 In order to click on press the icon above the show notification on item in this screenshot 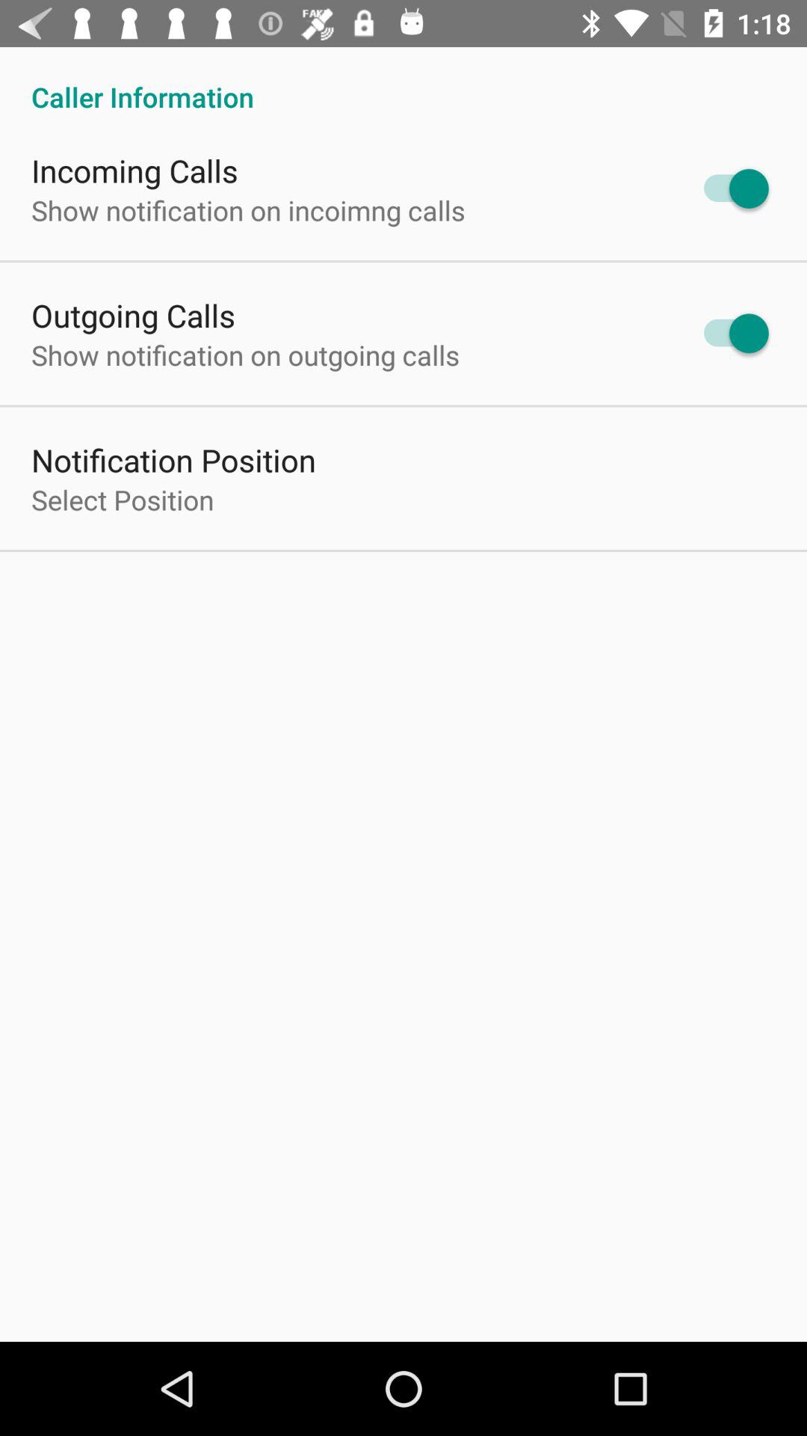, I will do `click(134, 171)`.